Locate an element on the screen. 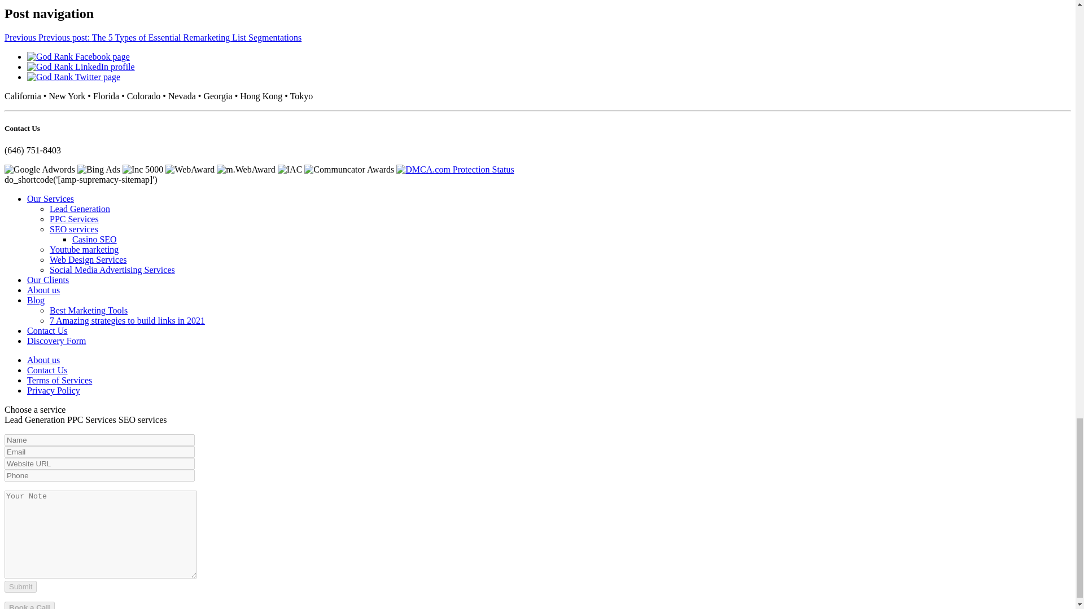 This screenshot has height=609, width=1084. PPC Services is located at coordinates (74, 219).